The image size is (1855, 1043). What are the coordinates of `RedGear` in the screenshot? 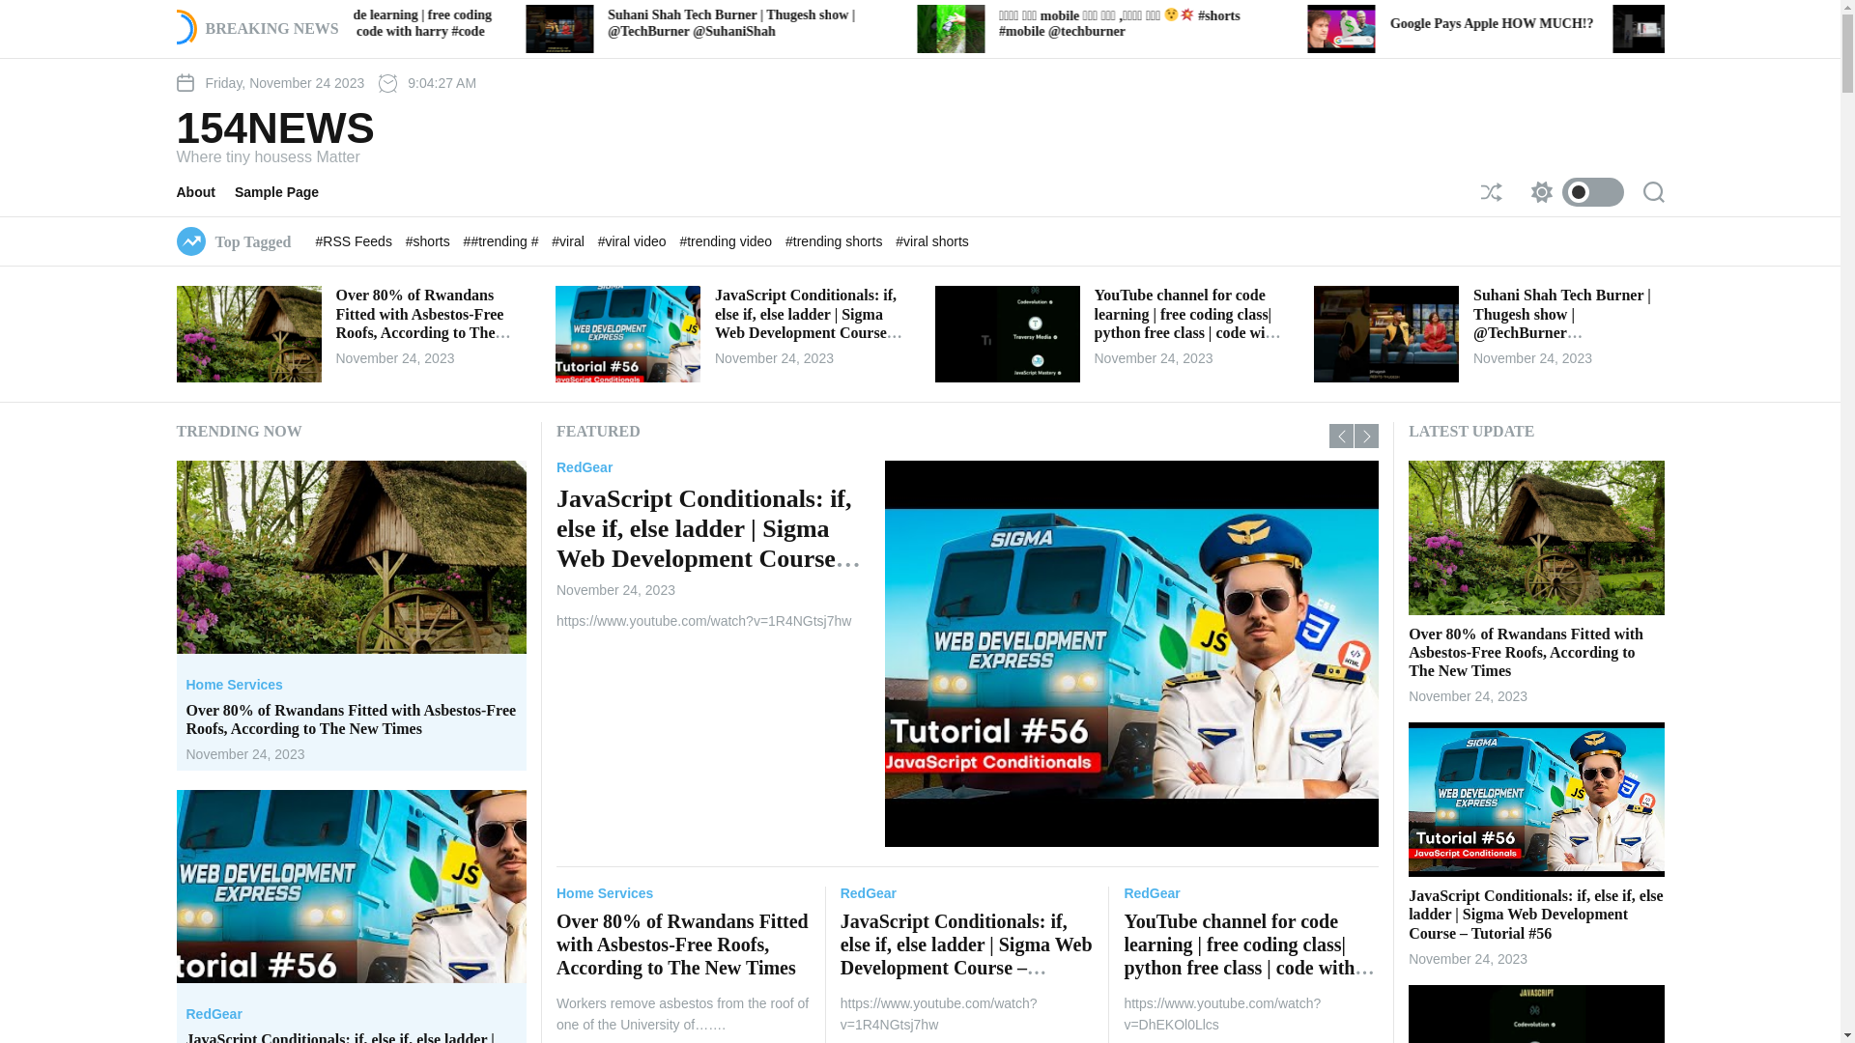 It's located at (1407, 467).